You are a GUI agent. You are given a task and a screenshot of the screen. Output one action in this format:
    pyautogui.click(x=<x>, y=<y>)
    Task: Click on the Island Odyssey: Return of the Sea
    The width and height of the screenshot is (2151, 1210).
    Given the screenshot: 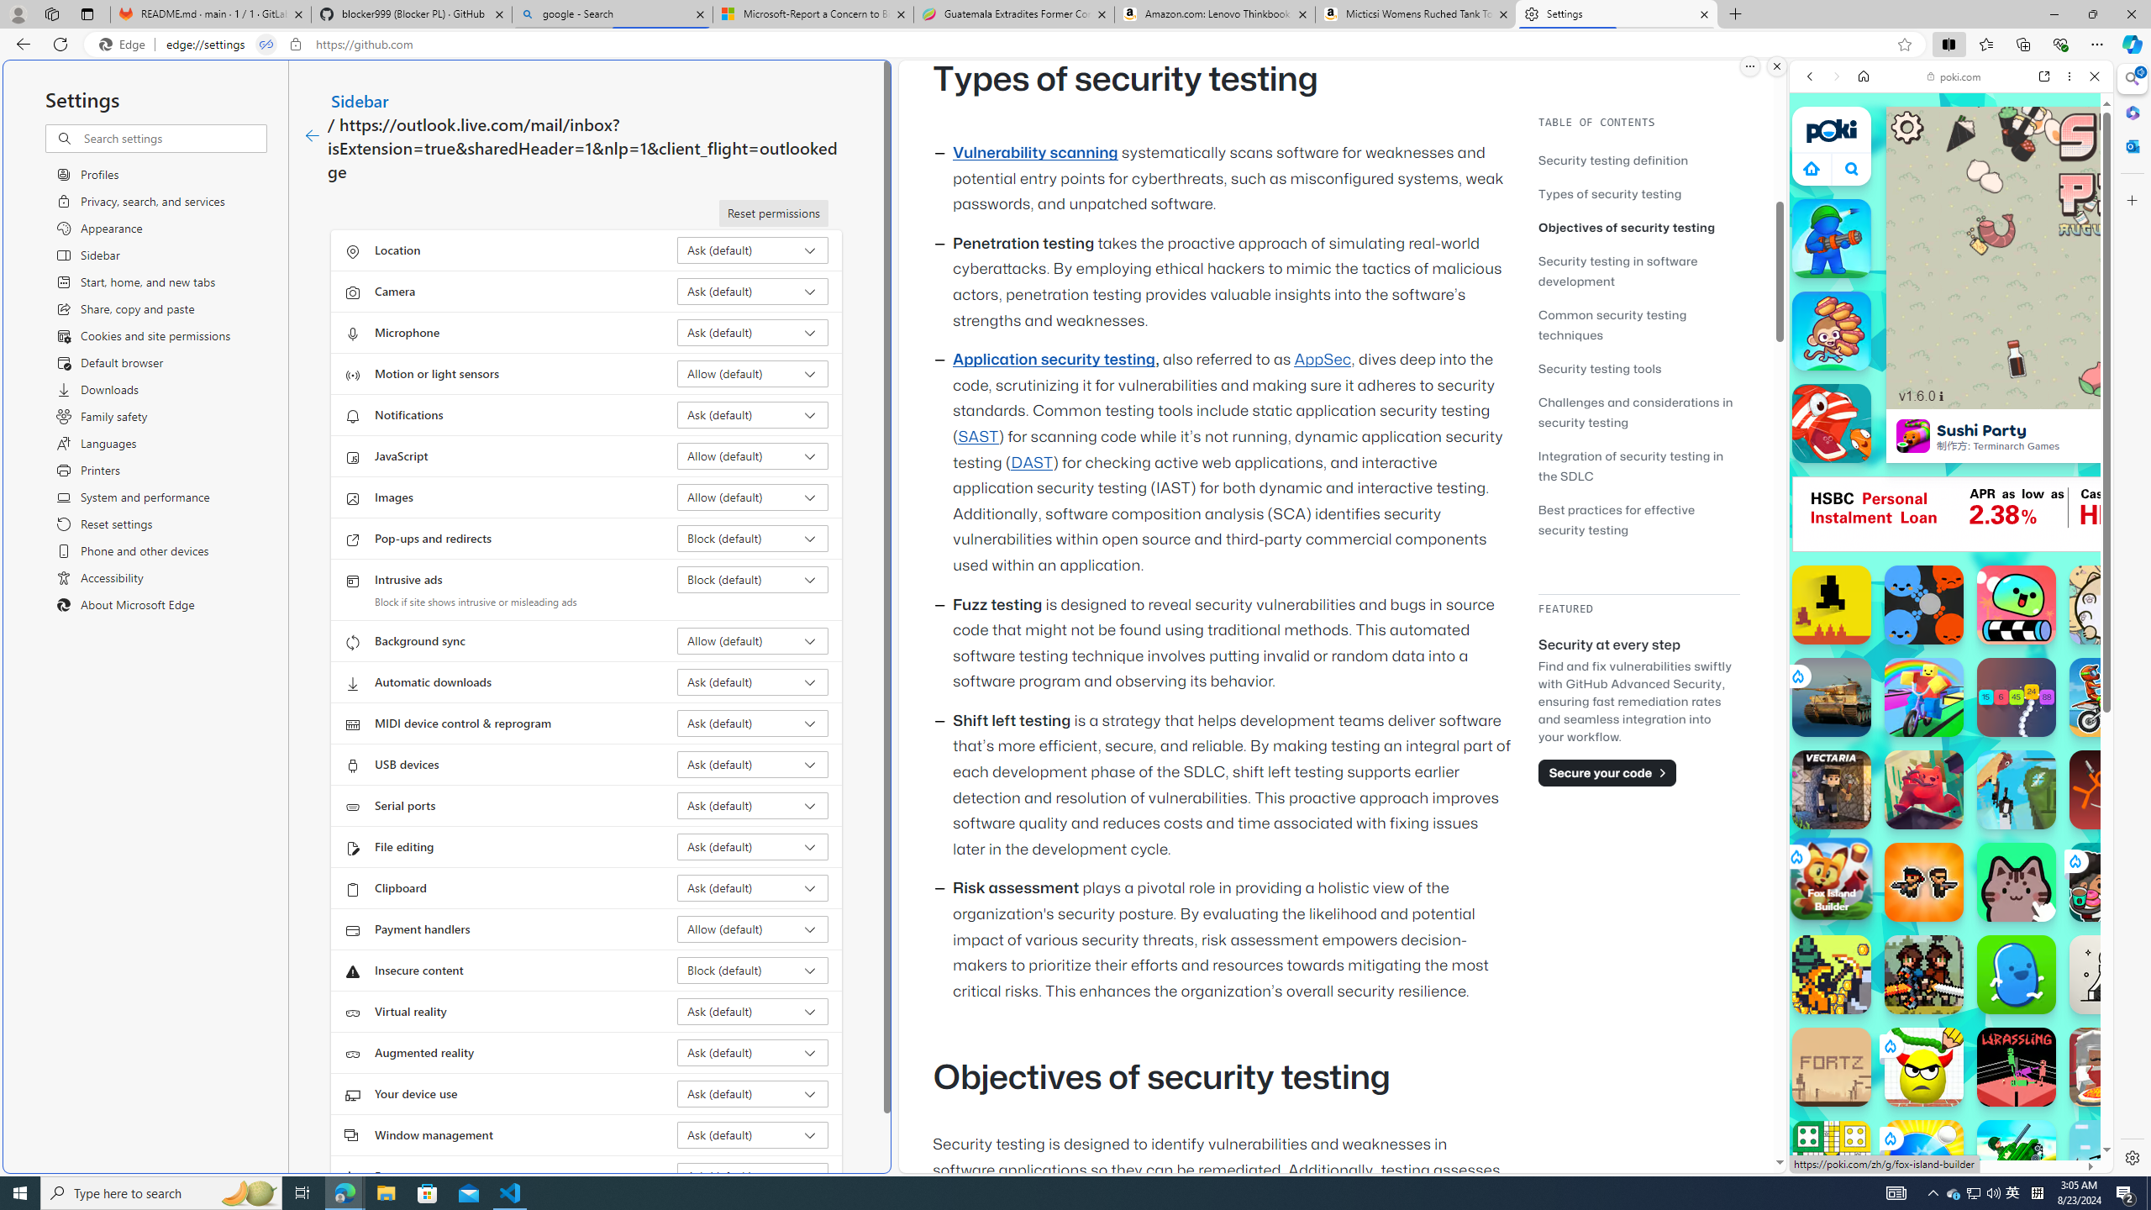 What is the action you would take?
    pyautogui.click(x=1832, y=975)
    